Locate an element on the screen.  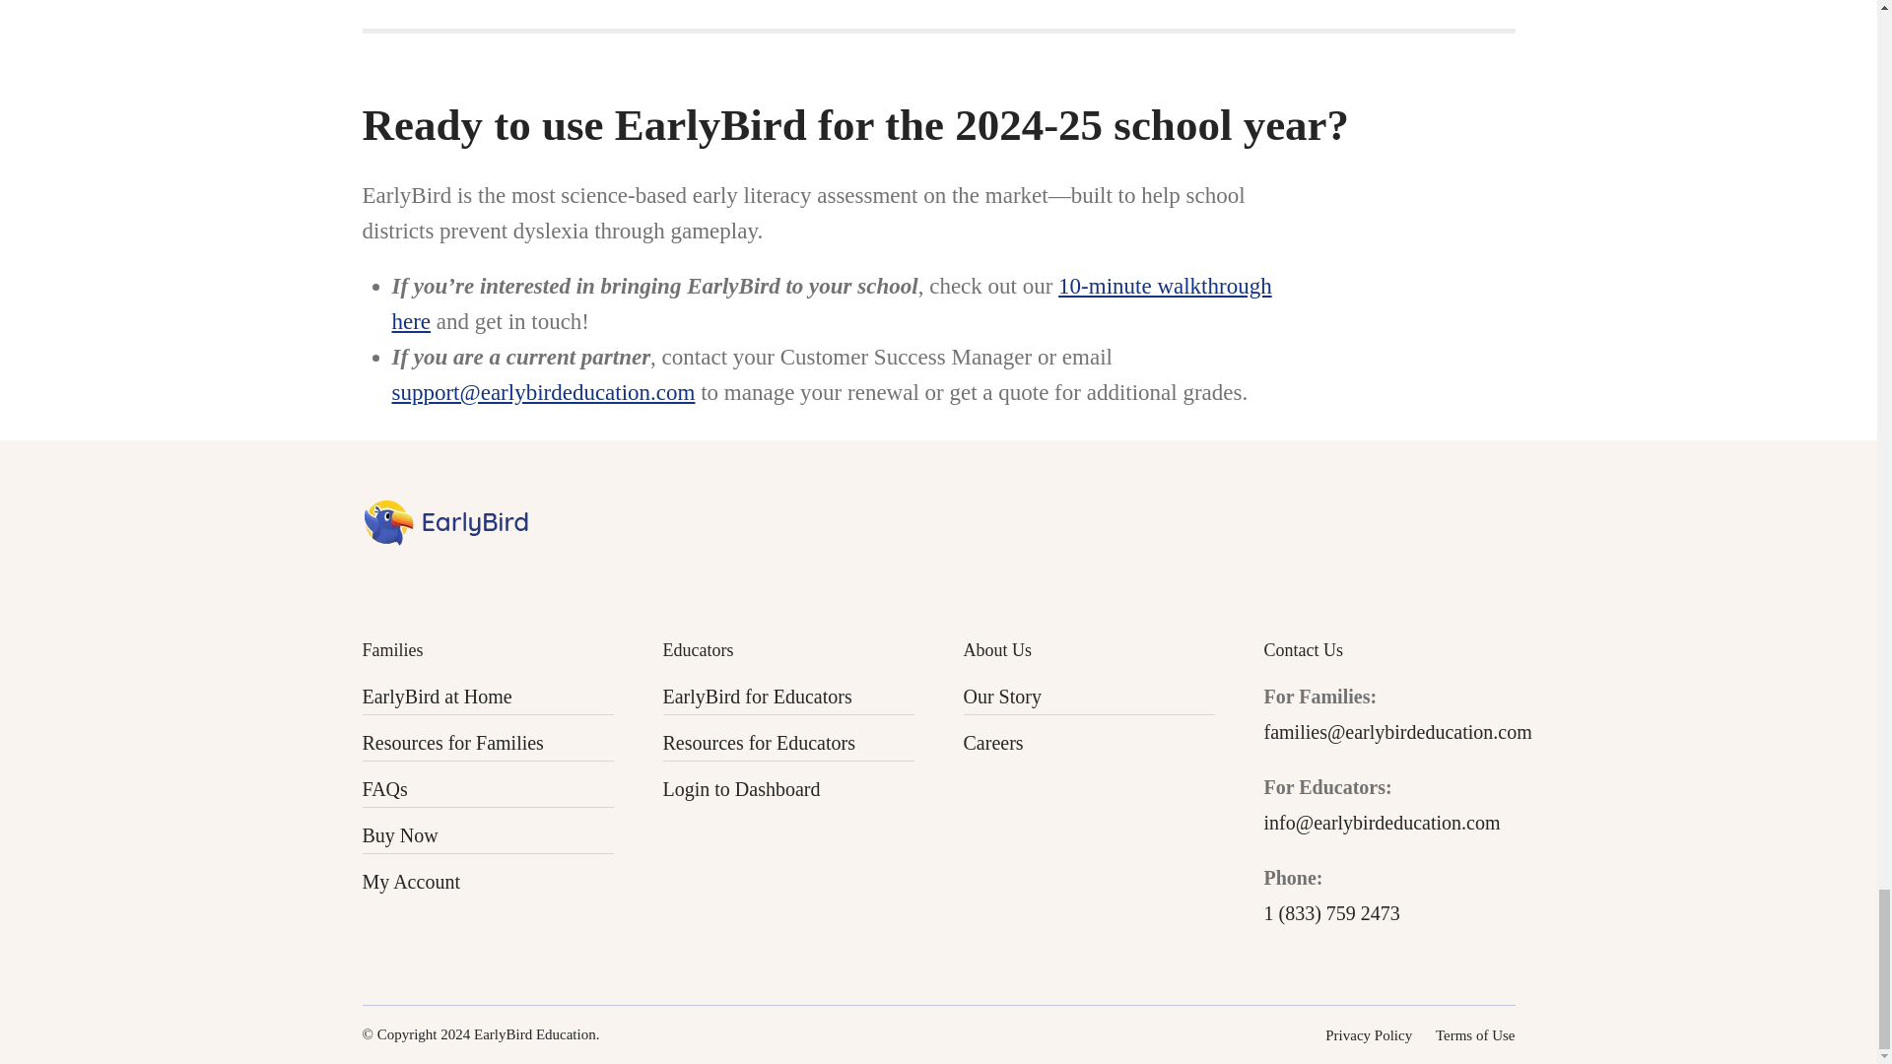
Instagram page opens in new window is located at coordinates (376, 581).